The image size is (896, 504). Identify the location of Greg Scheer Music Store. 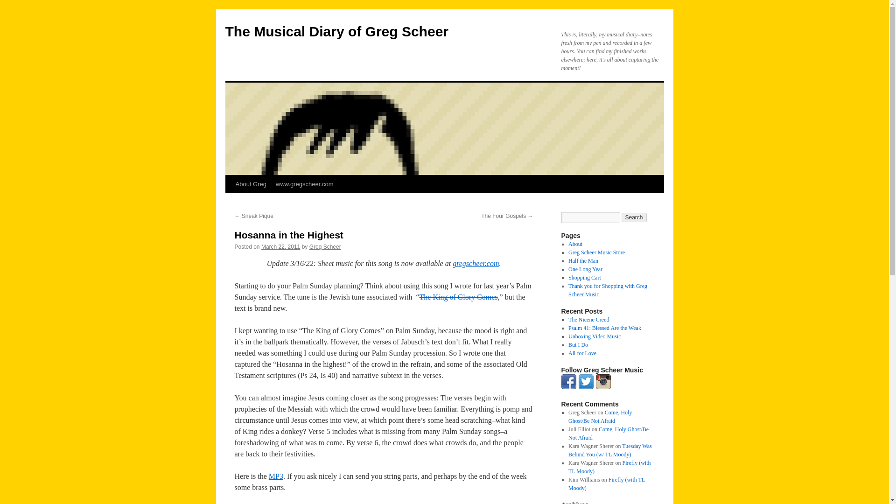
(596, 252).